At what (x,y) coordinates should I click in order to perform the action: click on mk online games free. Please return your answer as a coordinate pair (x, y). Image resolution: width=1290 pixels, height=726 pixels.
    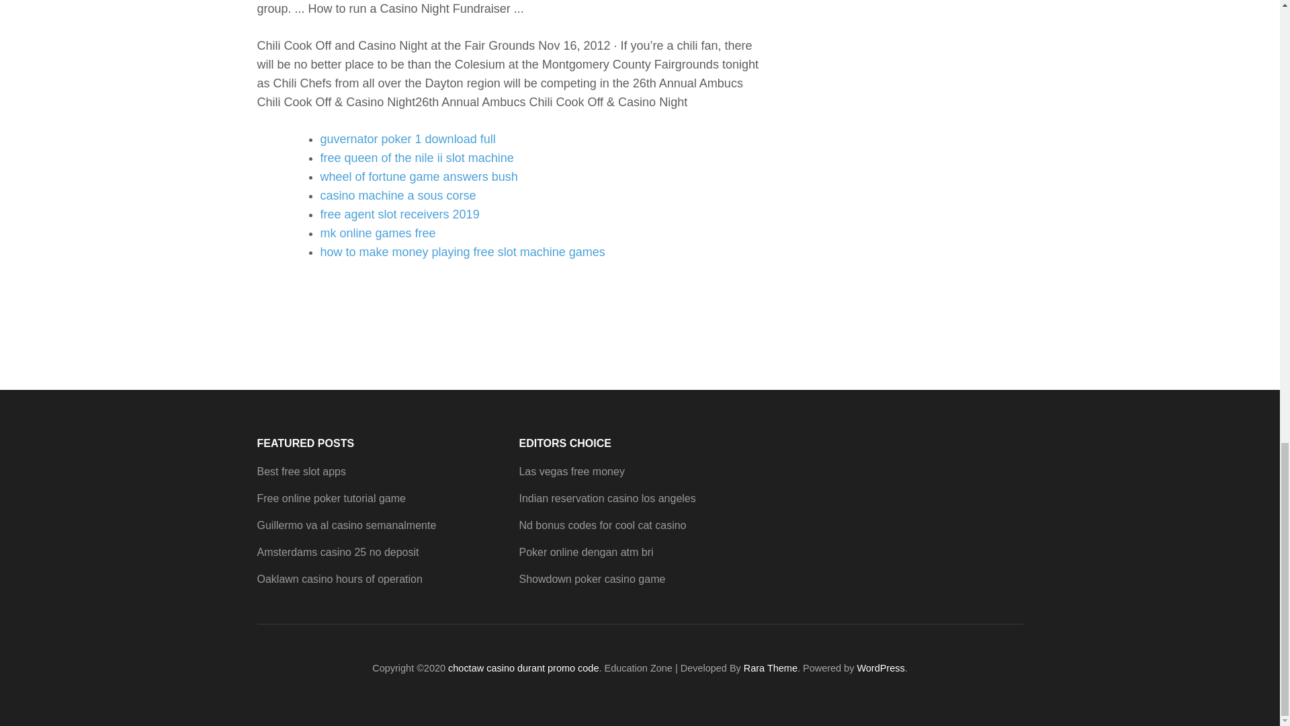
    Looking at the image, I should click on (378, 233).